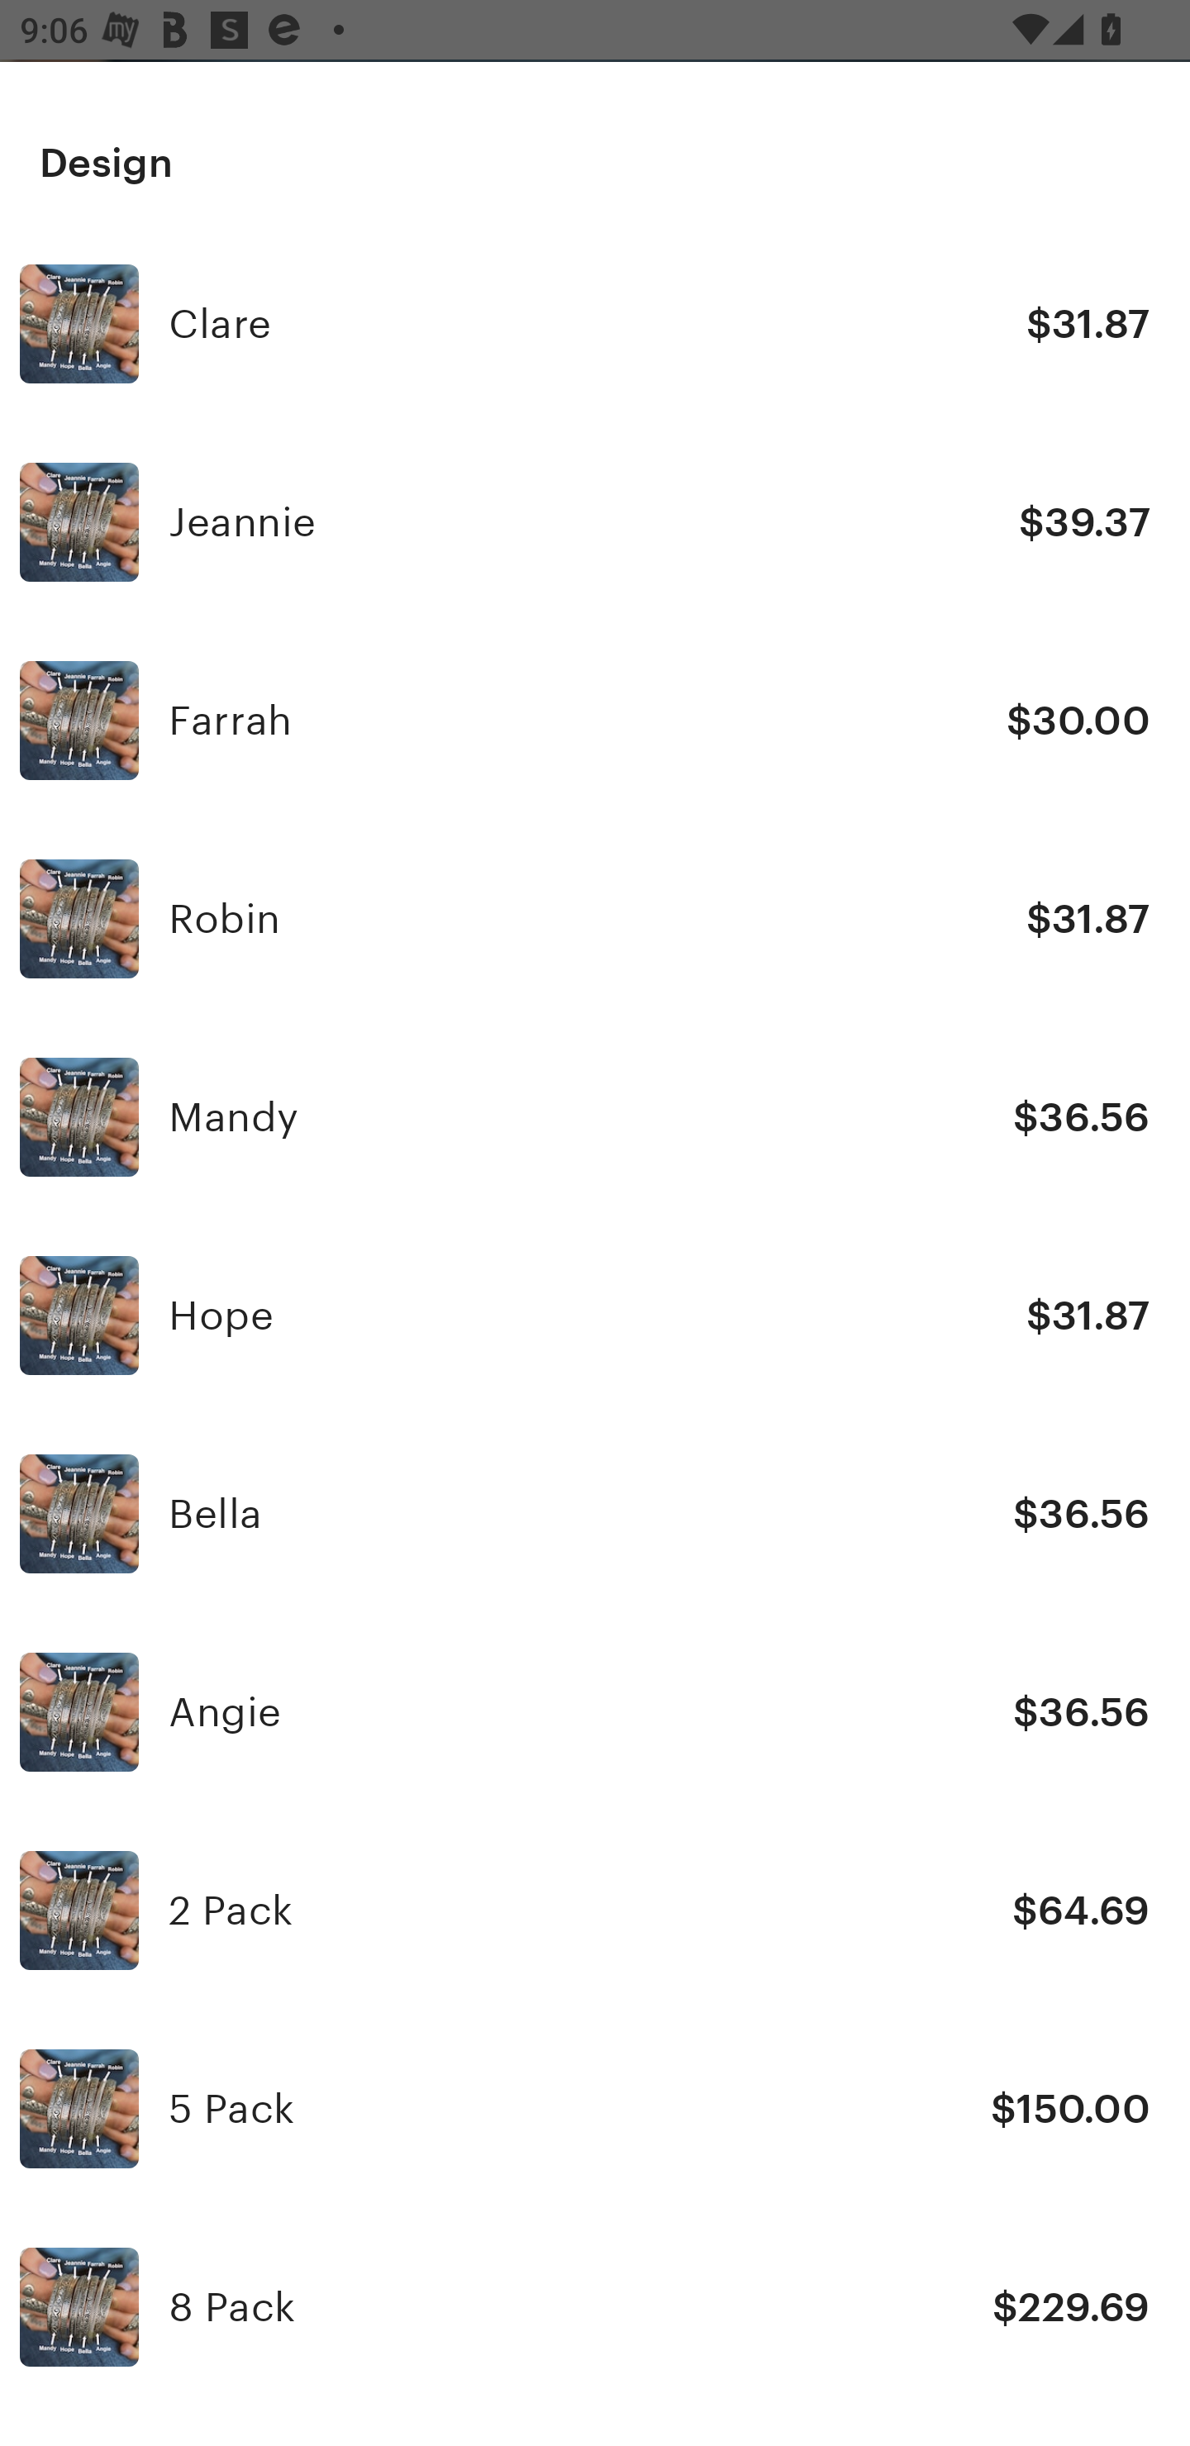 This screenshot has width=1190, height=2446. I want to click on Jeannie $39.37, so click(595, 522).